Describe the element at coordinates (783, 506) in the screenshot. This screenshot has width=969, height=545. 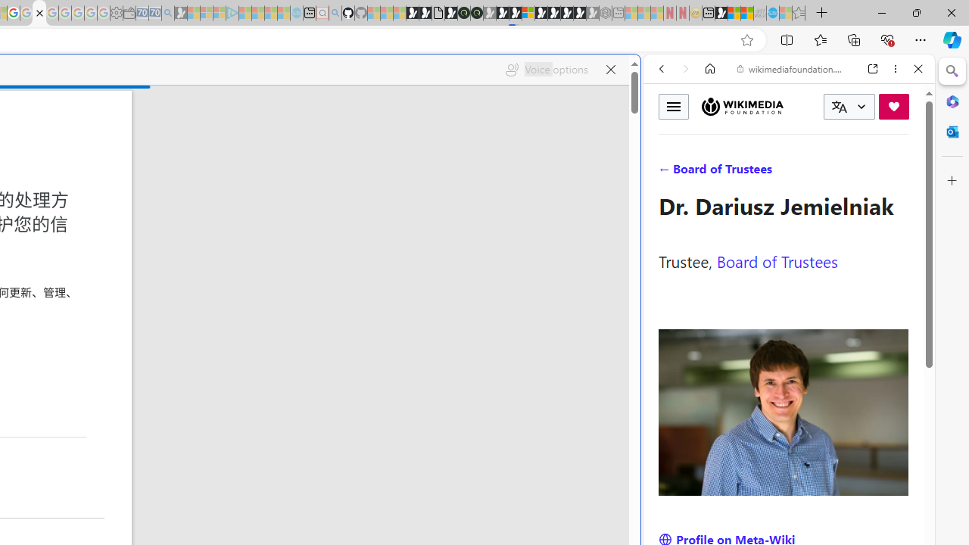
I see `Wiktionary` at that location.